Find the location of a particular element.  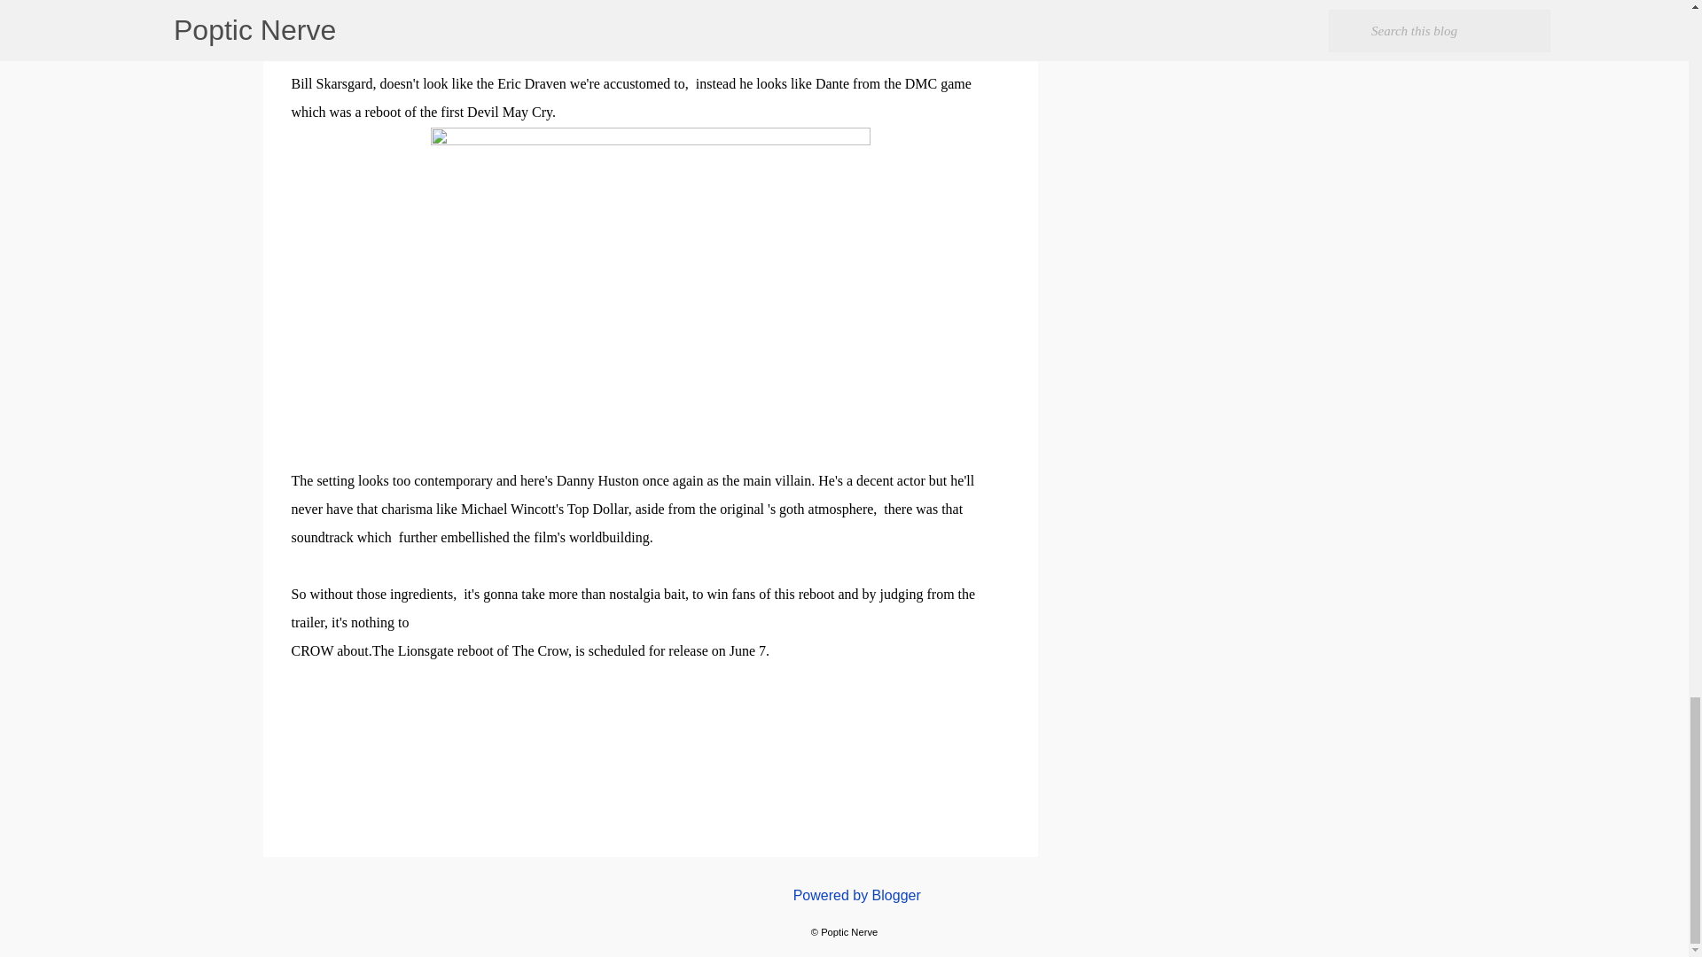

Powered by Blogger is located at coordinates (844, 895).